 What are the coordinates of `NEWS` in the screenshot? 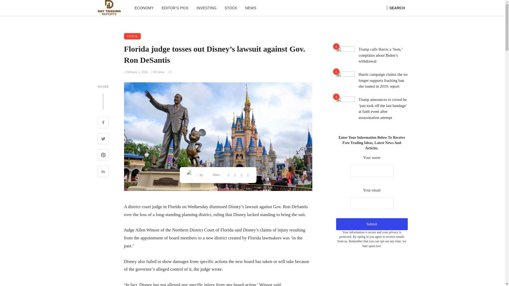 It's located at (251, 8).